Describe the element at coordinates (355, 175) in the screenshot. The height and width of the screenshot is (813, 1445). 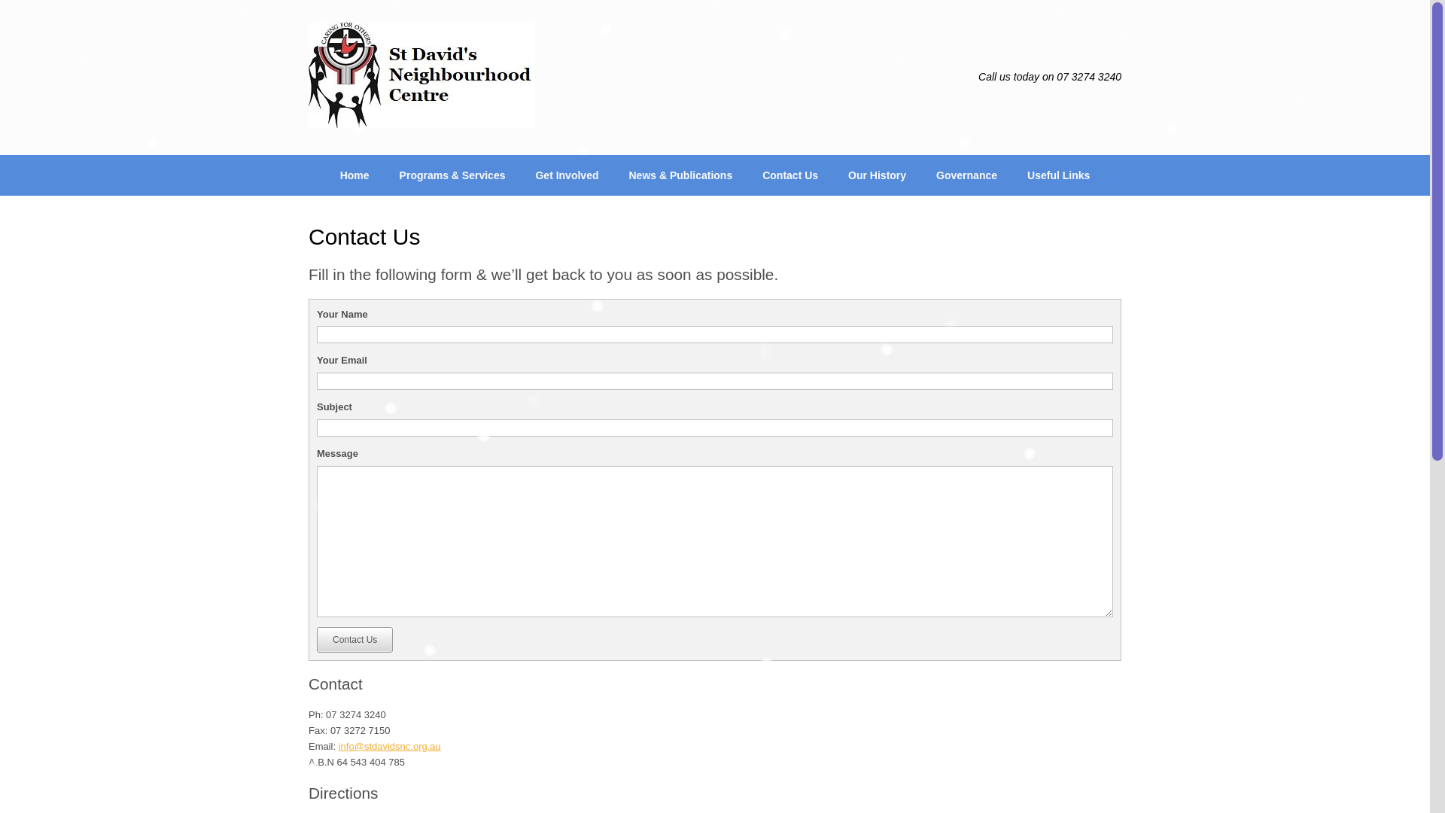
I see `Home` at that location.